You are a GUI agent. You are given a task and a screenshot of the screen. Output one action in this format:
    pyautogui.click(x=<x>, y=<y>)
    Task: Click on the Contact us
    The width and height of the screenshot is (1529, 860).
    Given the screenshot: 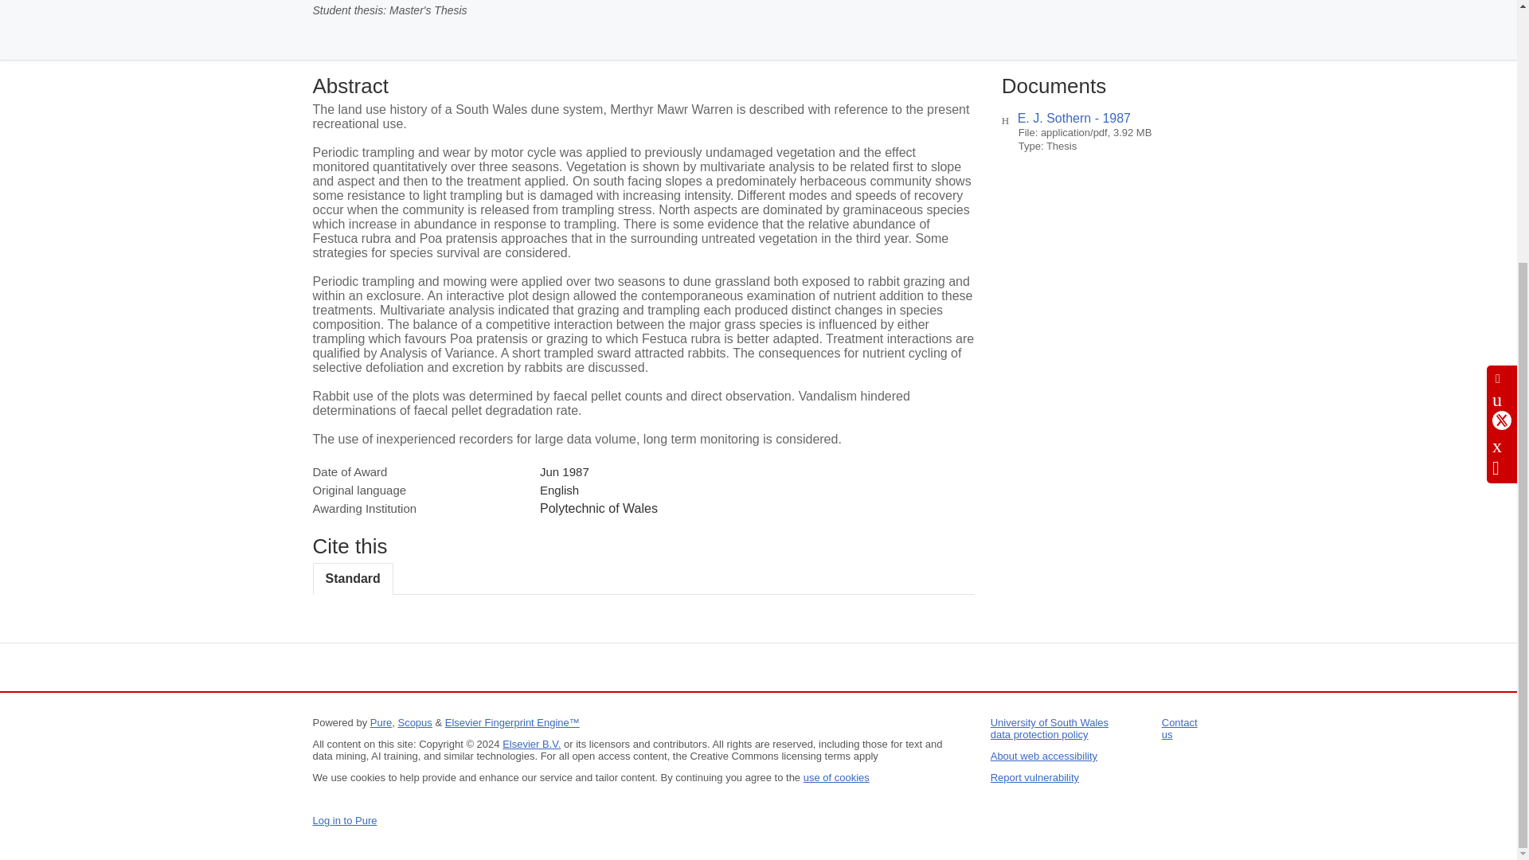 What is the action you would take?
    pyautogui.click(x=1179, y=728)
    